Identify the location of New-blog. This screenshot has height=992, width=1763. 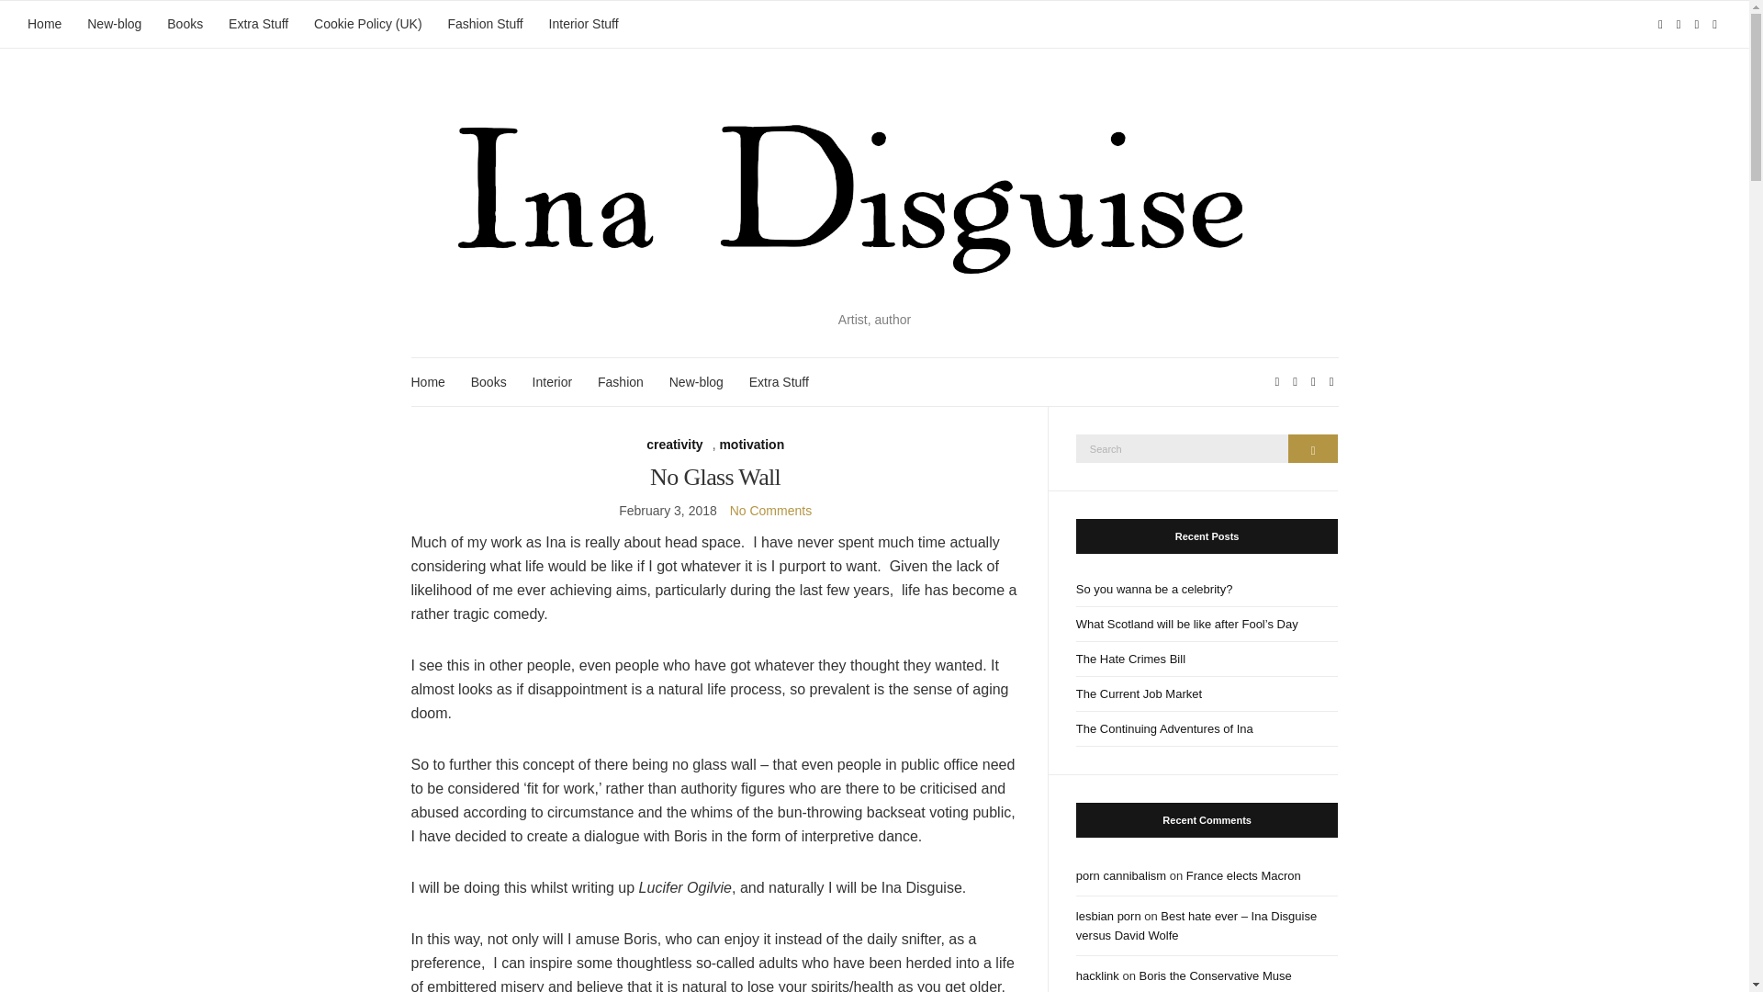
(696, 382).